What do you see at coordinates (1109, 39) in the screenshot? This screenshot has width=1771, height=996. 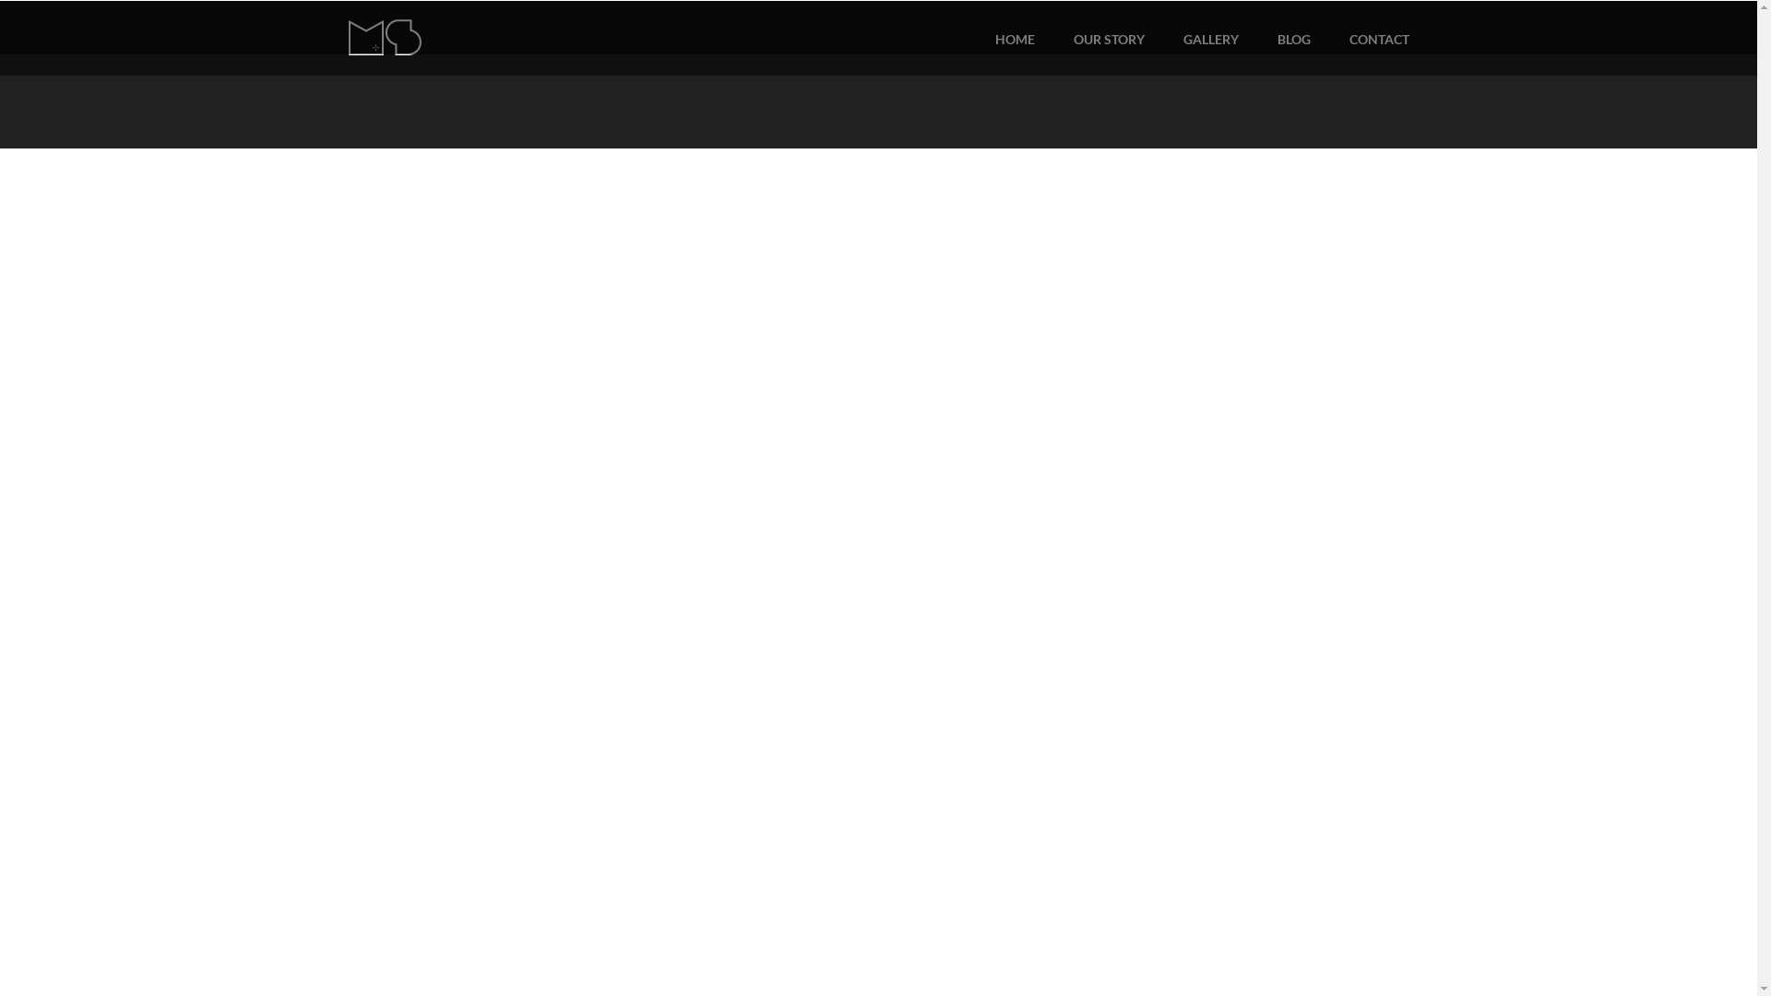 I see `OUR STORY` at bounding box center [1109, 39].